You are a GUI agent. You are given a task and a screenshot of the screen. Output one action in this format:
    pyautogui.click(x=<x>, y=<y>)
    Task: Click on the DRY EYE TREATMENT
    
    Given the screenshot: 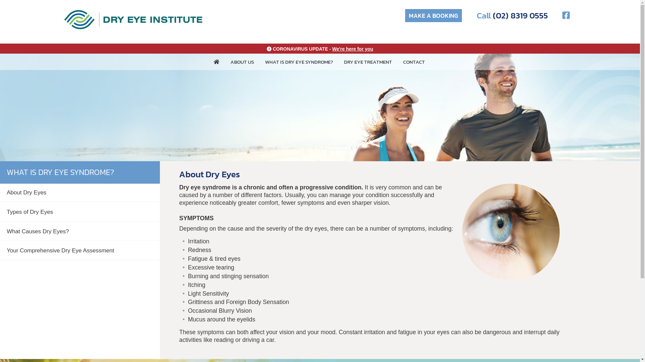 What is the action you would take?
    pyautogui.click(x=368, y=62)
    